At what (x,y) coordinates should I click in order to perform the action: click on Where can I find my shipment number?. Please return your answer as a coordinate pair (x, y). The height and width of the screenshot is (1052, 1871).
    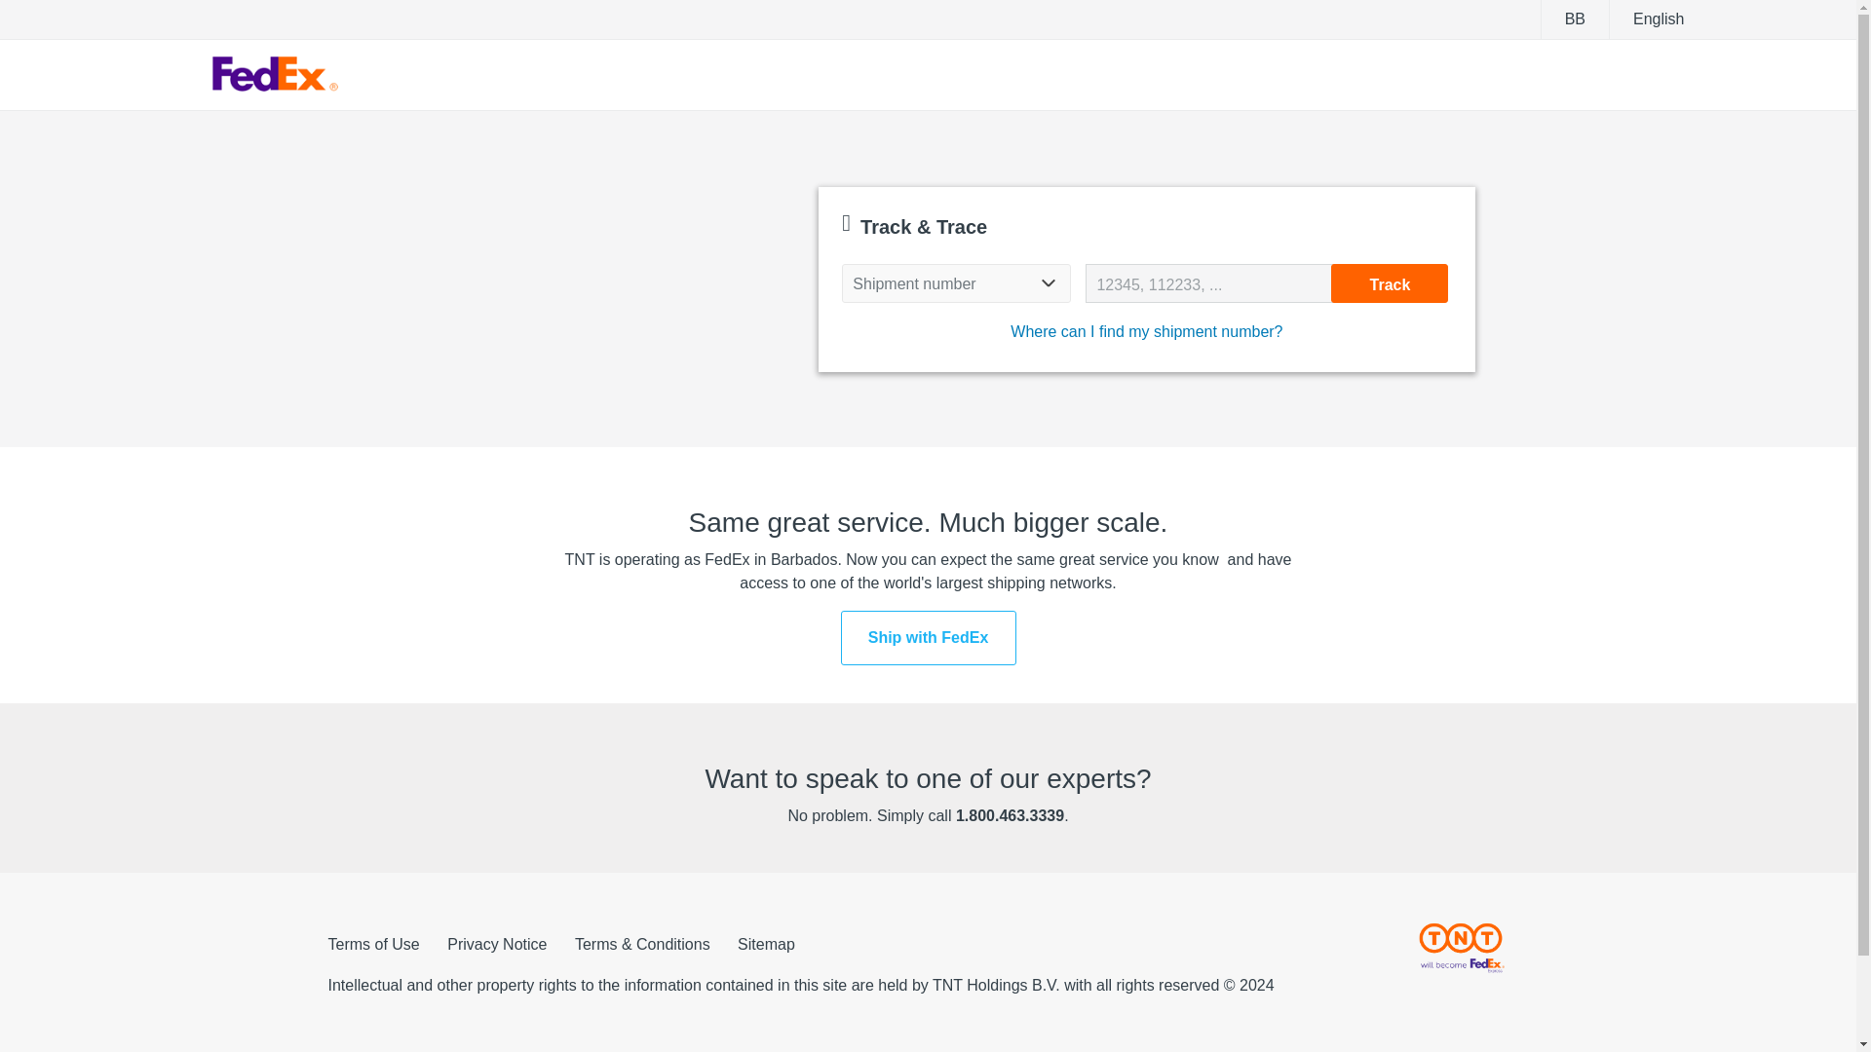
    Looking at the image, I should click on (1146, 331).